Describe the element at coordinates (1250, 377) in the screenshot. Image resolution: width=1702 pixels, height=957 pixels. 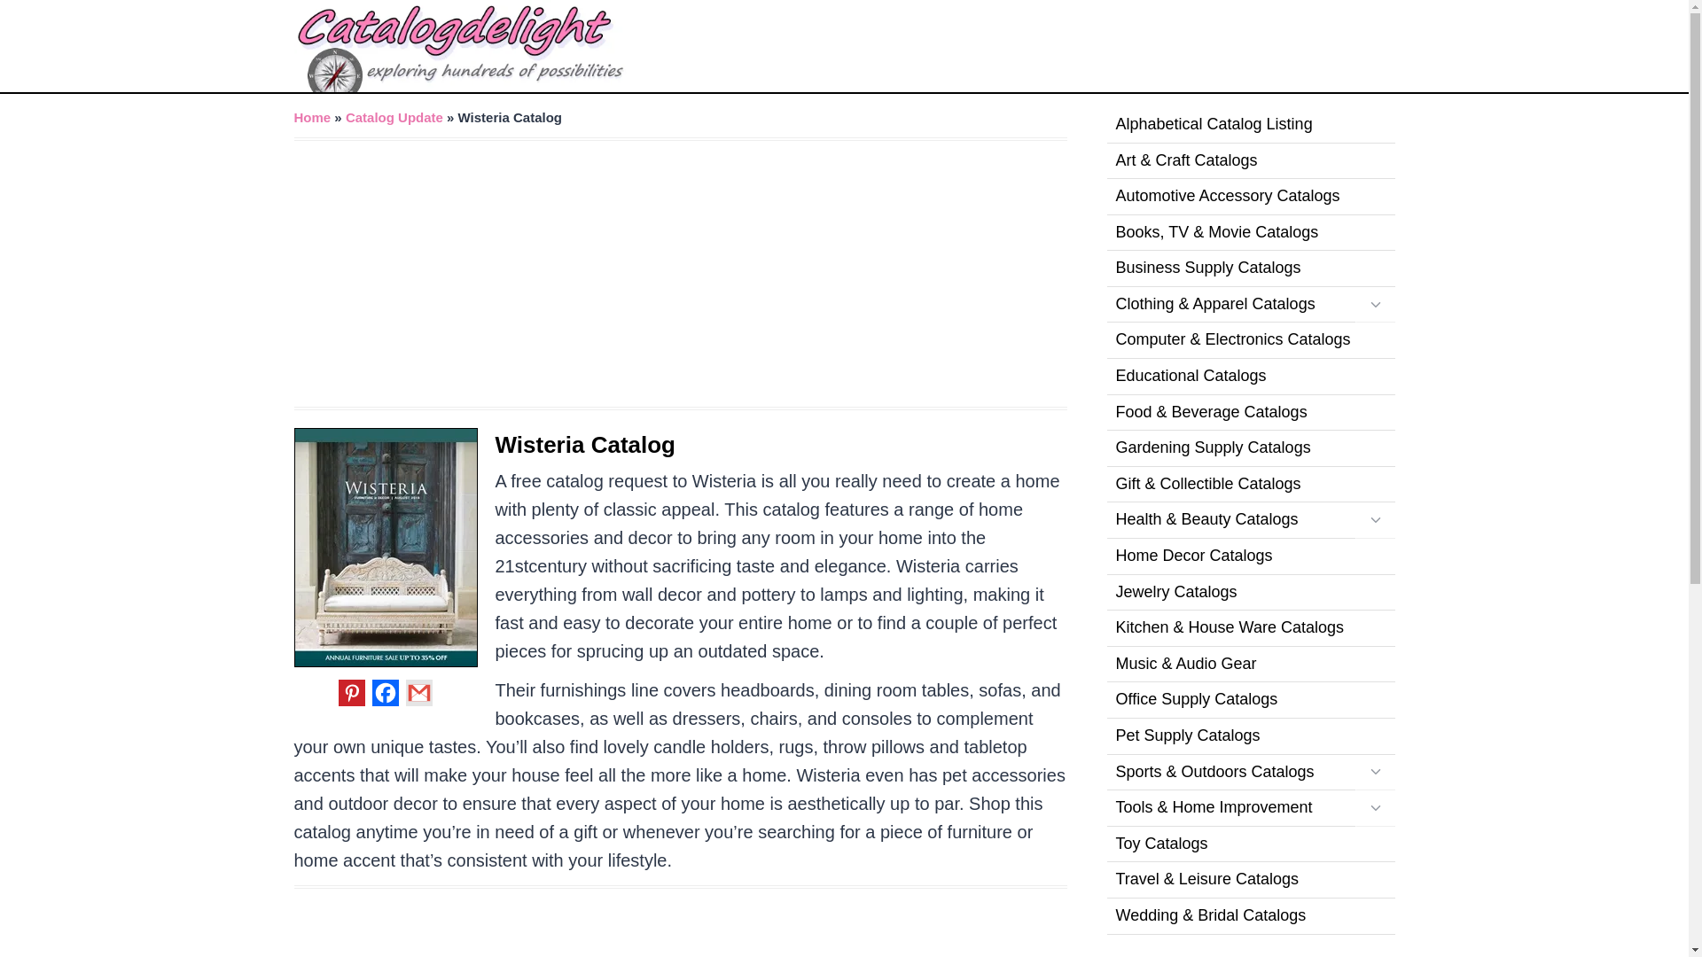
I see `Educational Catalogs` at that location.